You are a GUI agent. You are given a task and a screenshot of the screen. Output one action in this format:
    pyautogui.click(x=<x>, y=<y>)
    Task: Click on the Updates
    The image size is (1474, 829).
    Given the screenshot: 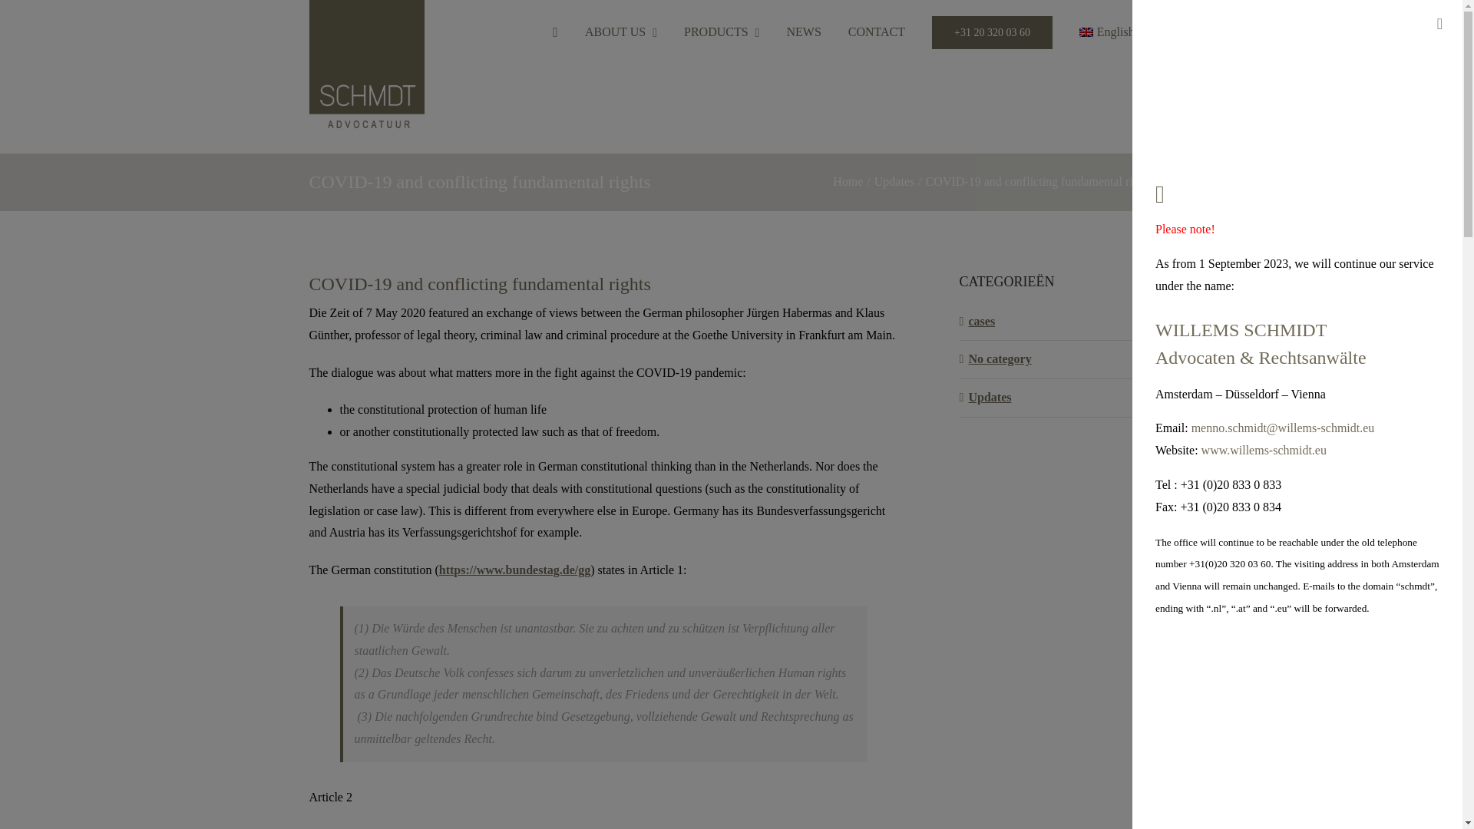 What is the action you would take?
    pyautogui.click(x=894, y=181)
    